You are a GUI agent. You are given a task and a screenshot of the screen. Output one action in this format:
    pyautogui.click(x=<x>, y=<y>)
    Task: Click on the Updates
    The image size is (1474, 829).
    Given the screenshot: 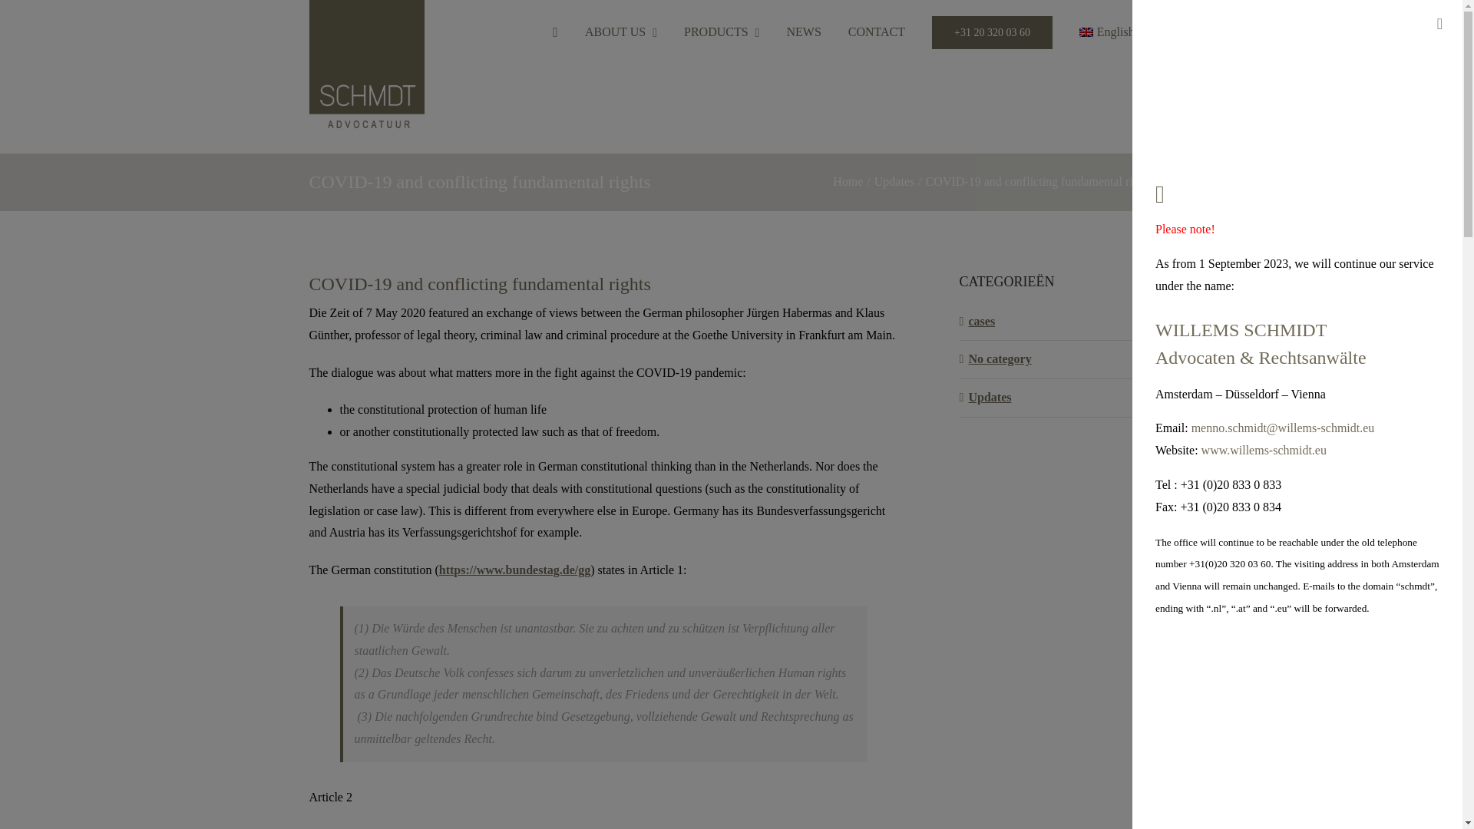 What is the action you would take?
    pyautogui.click(x=894, y=181)
    